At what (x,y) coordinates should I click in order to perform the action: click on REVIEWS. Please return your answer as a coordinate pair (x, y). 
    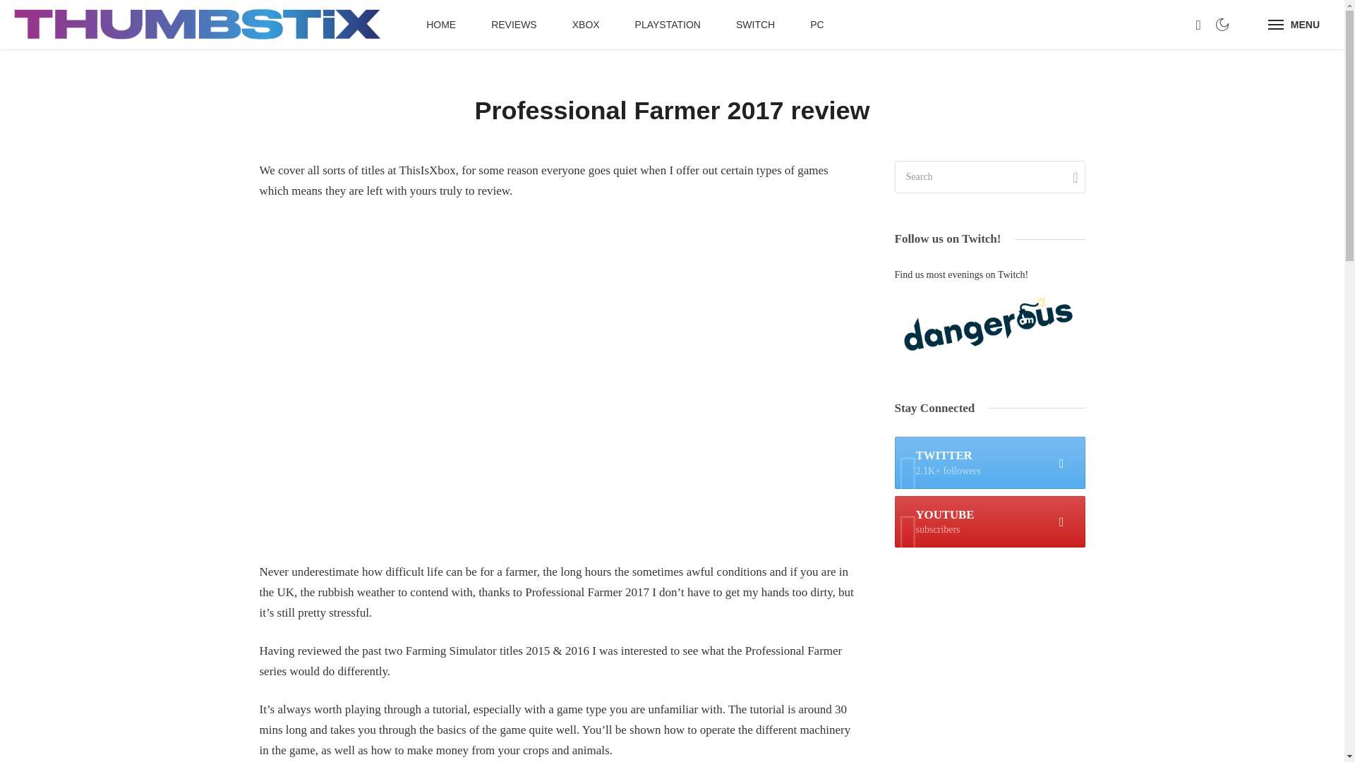
    Looking at the image, I should click on (514, 25).